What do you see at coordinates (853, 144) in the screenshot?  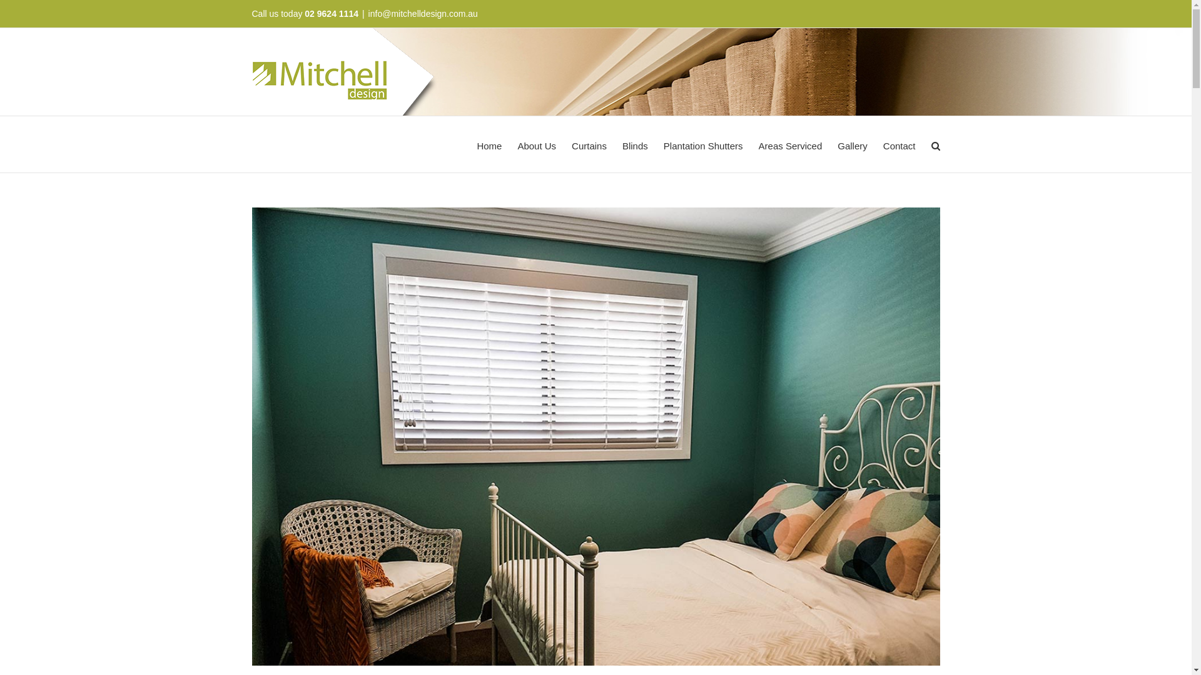 I see `Gallery` at bounding box center [853, 144].